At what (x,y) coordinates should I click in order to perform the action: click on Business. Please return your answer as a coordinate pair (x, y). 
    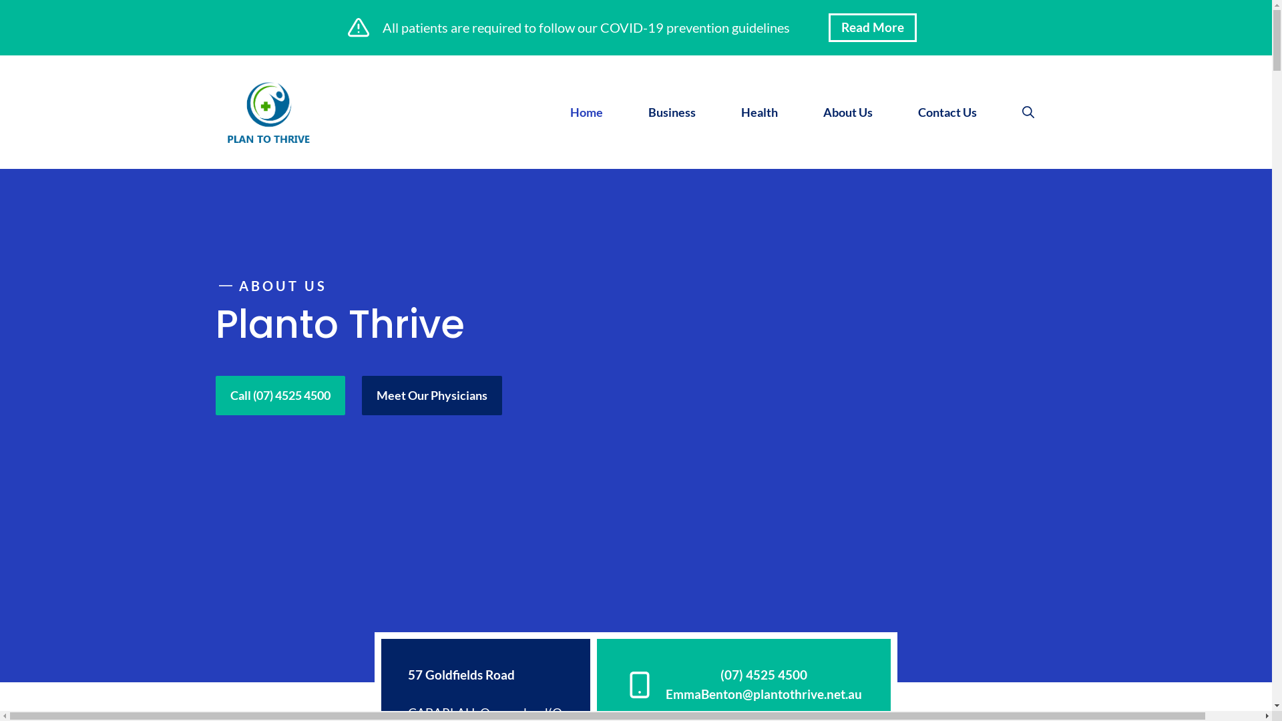
    Looking at the image, I should click on (672, 112).